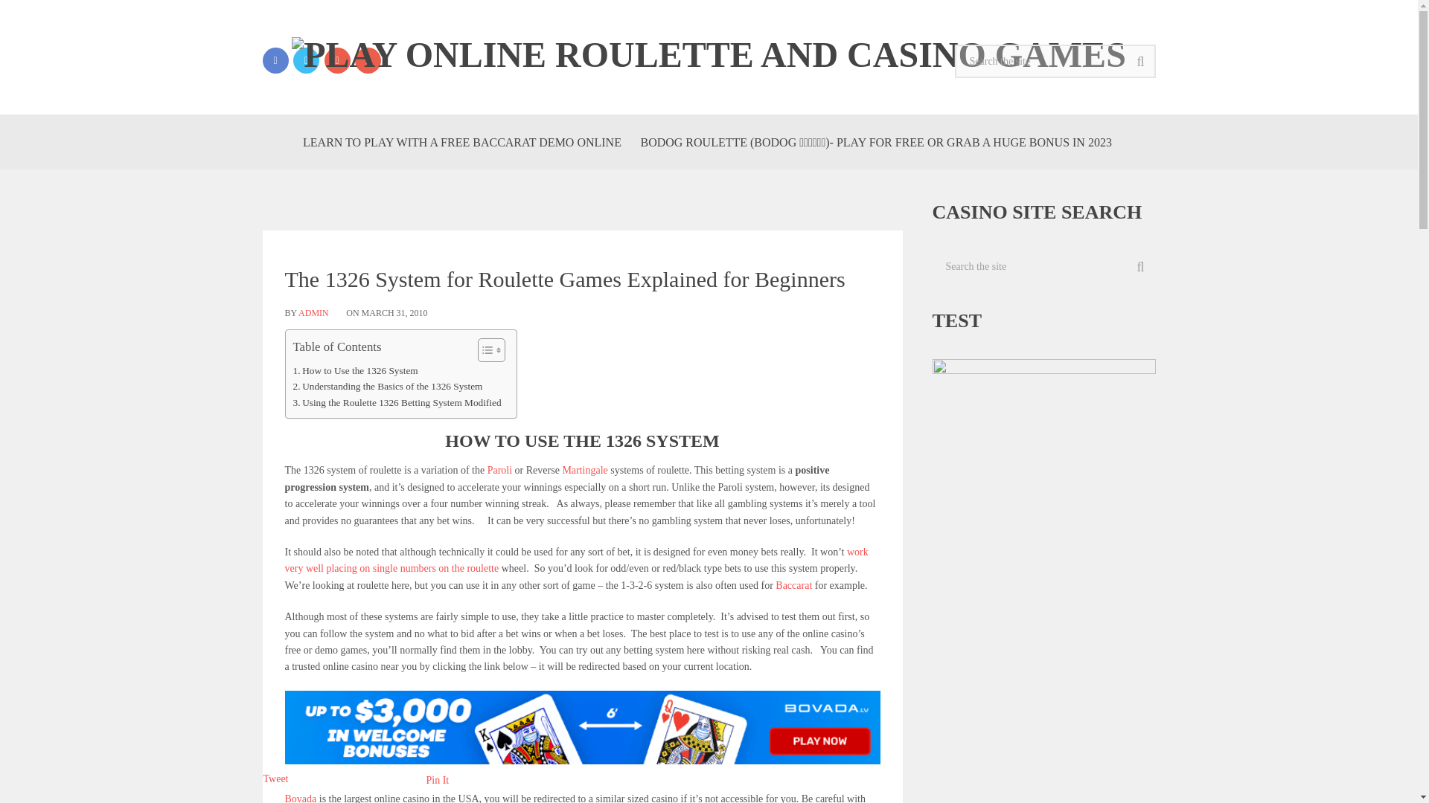 Image resolution: width=1429 pixels, height=803 pixels. Describe the element at coordinates (499, 470) in the screenshot. I see `Paroli` at that location.